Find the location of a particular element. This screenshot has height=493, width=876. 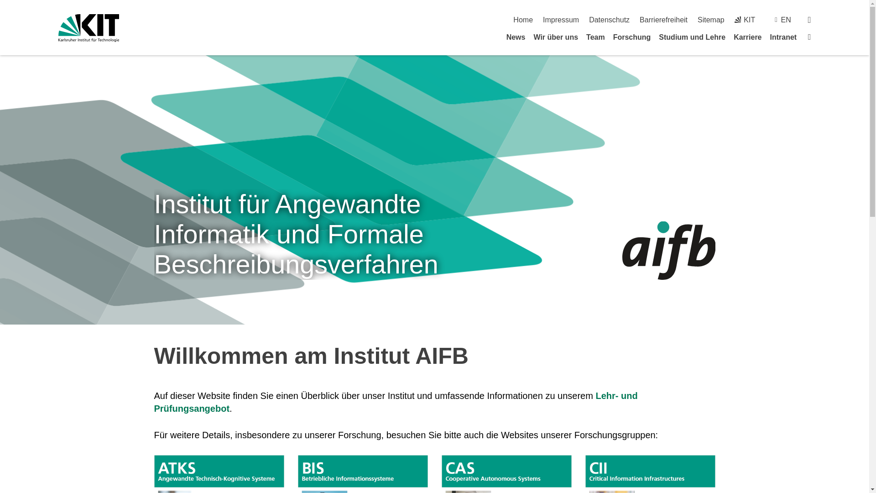

suchen is located at coordinates (809, 19).